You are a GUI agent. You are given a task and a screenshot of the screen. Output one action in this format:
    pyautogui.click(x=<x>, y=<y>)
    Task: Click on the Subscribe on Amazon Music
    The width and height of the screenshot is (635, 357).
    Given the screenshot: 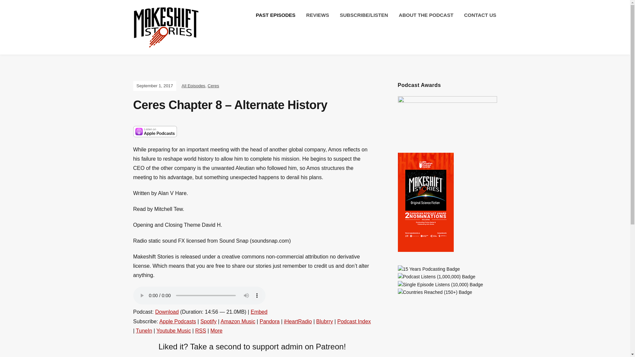 What is the action you would take?
    pyautogui.click(x=237, y=321)
    